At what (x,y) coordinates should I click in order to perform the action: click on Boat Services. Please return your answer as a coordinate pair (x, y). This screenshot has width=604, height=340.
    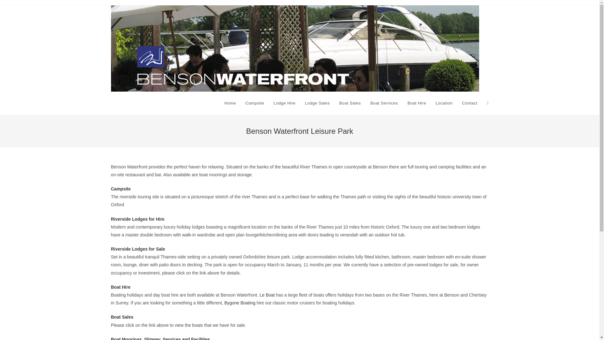
    Looking at the image, I should click on (384, 103).